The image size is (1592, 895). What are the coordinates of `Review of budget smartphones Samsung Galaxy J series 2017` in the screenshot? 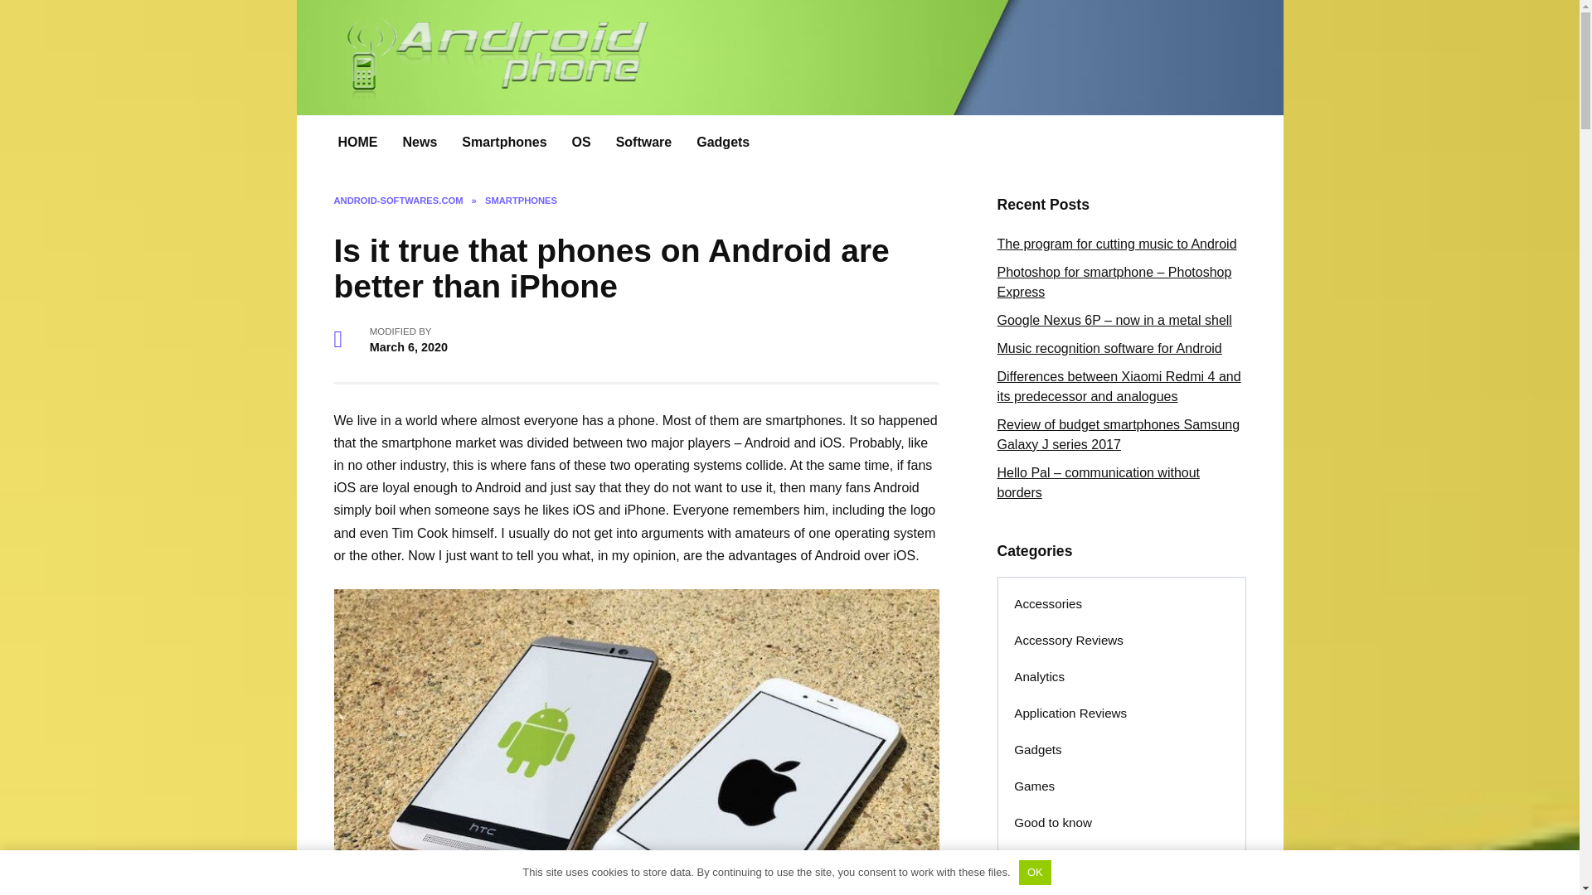 It's located at (1118, 434).